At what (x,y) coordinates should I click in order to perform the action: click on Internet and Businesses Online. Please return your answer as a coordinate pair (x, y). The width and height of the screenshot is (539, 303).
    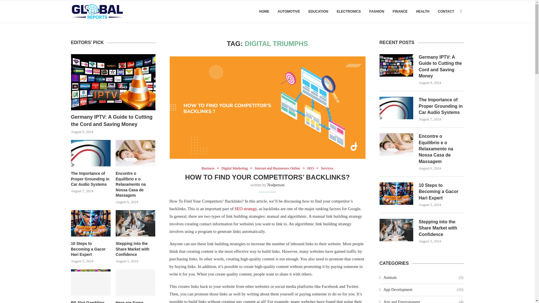
    Looking at the image, I should click on (278, 168).